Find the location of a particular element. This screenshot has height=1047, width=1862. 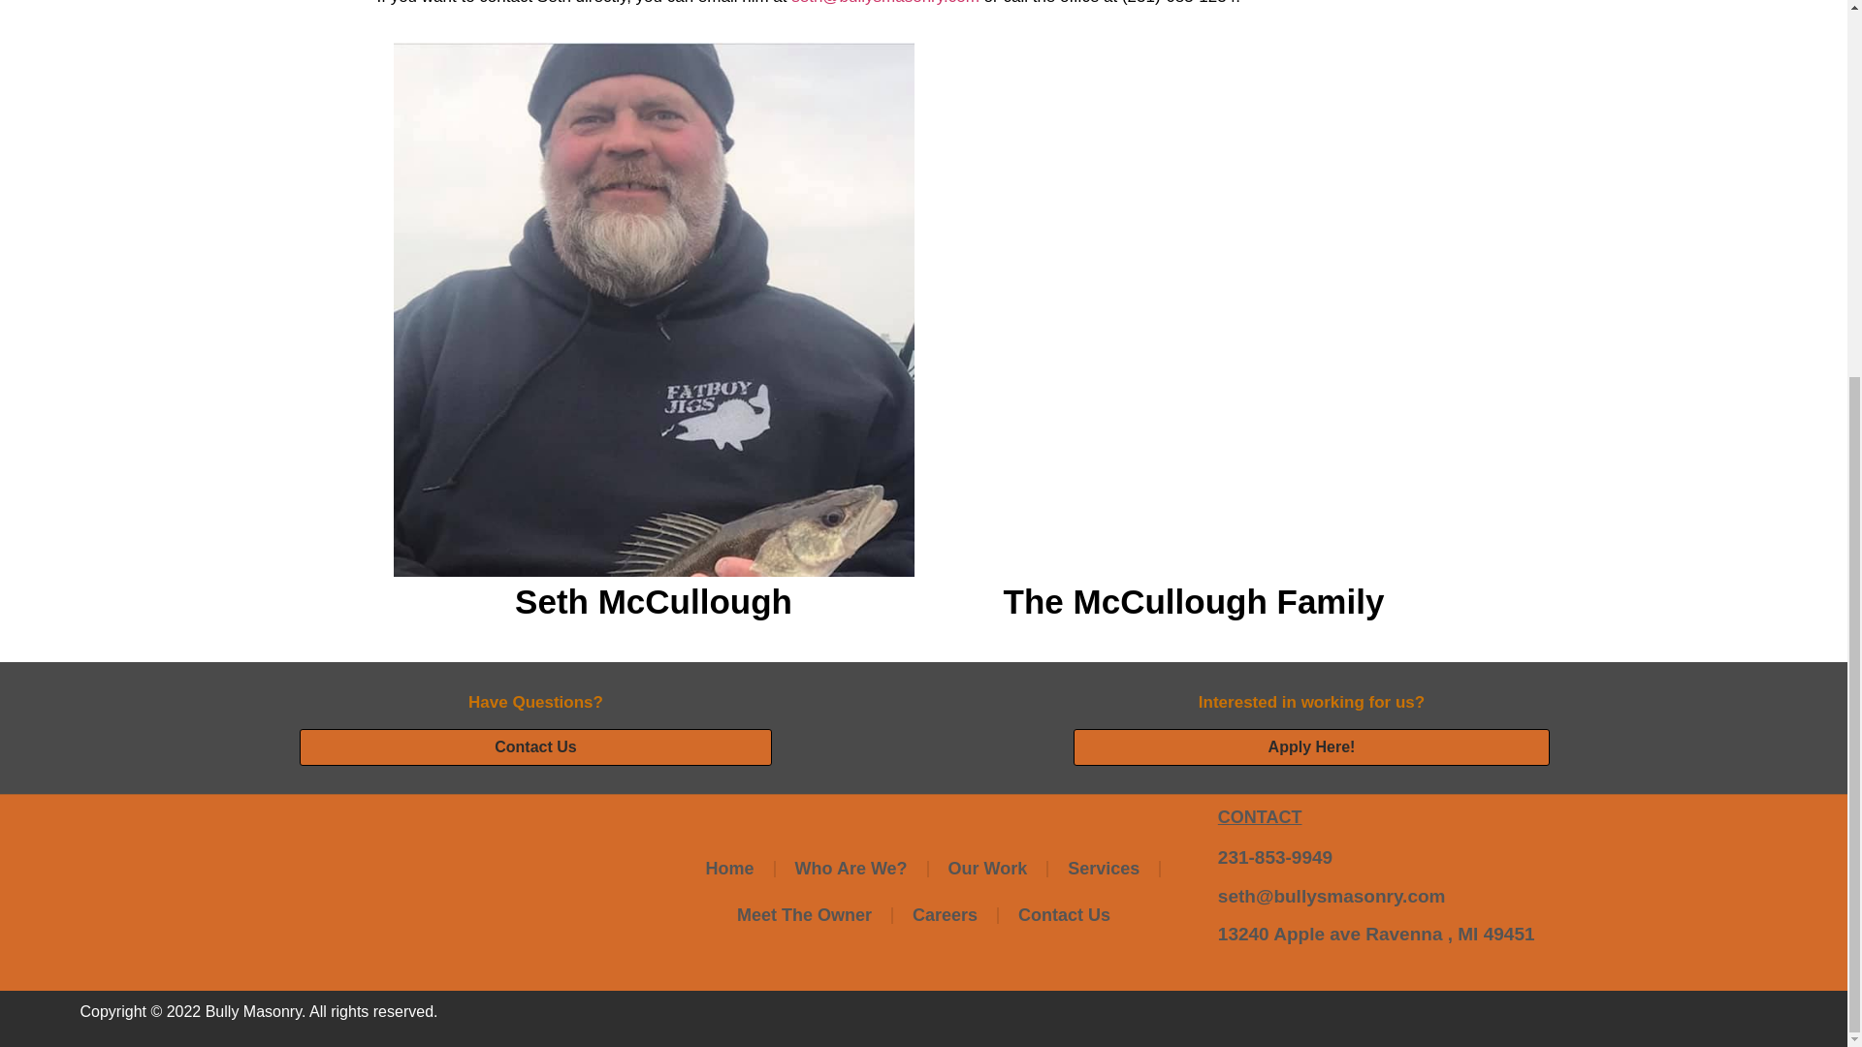

Apply Here! is located at coordinates (1312, 746).